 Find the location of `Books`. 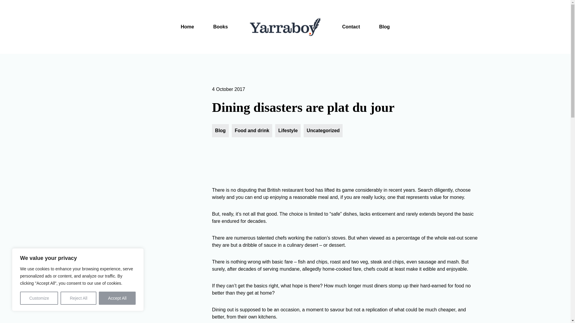

Books is located at coordinates (220, 27).